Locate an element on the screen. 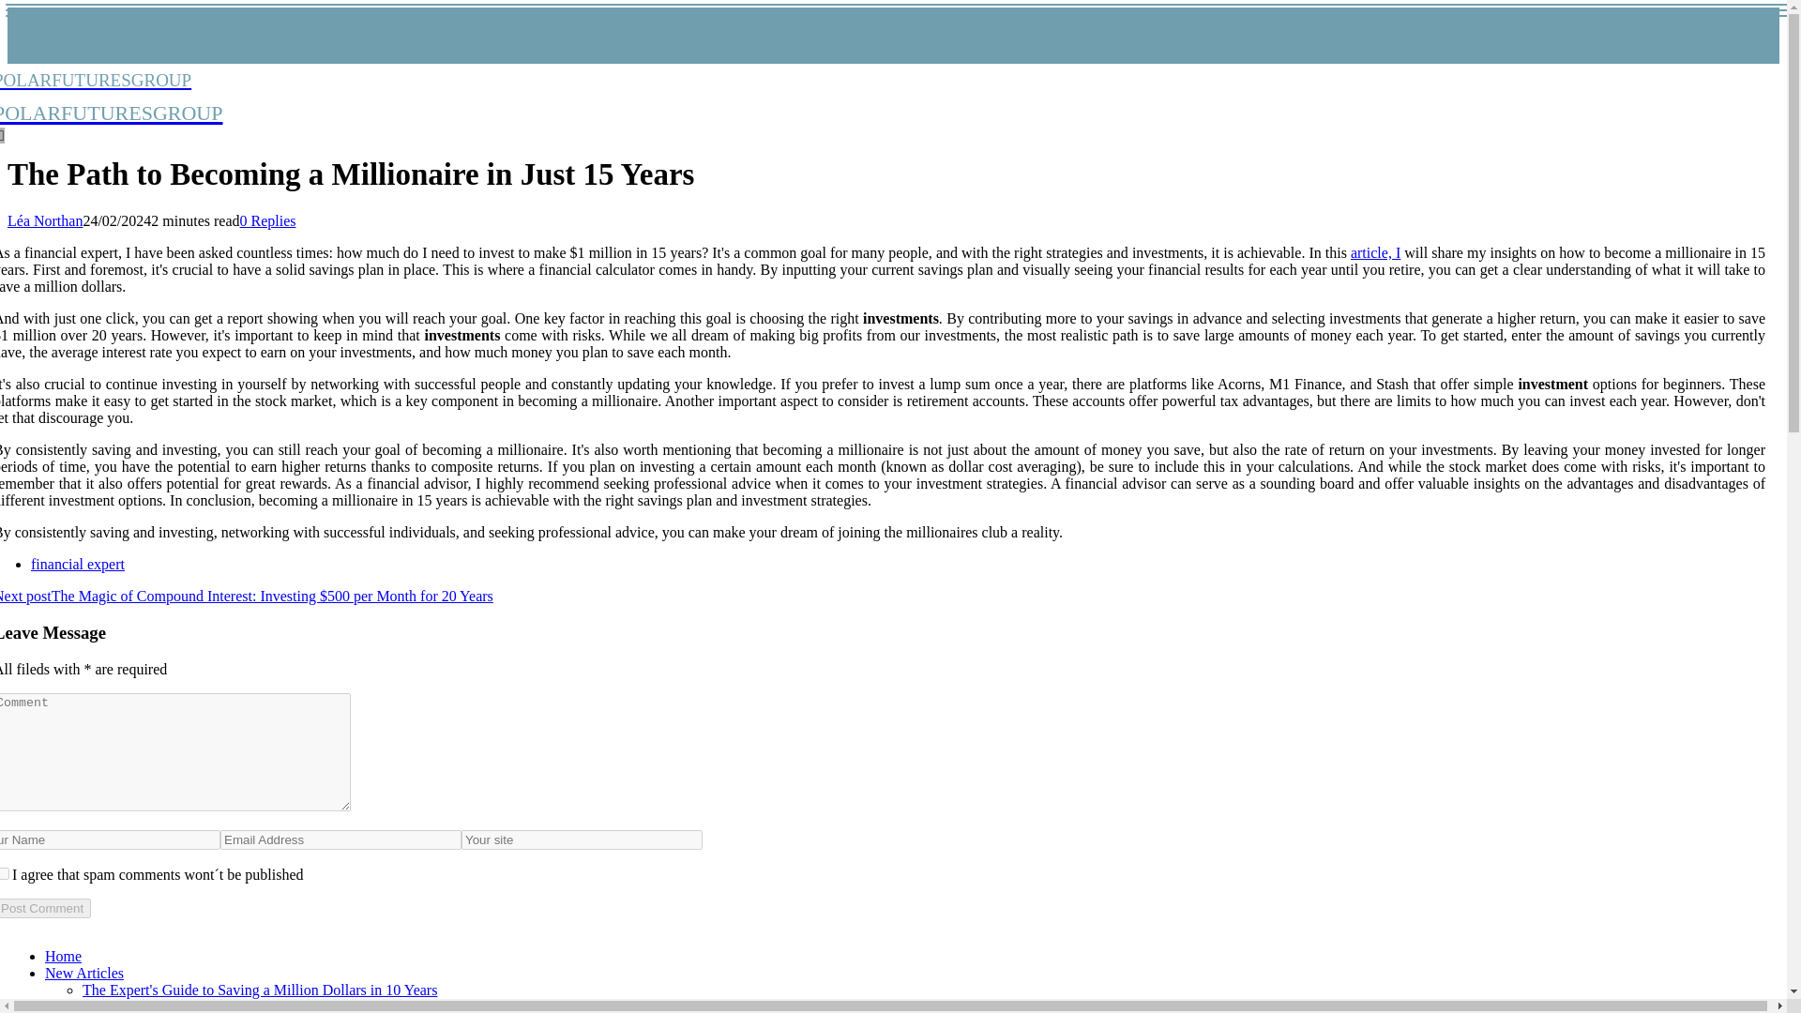 The image size is (1801, 1013). Home is located at coordinates (268, 220).